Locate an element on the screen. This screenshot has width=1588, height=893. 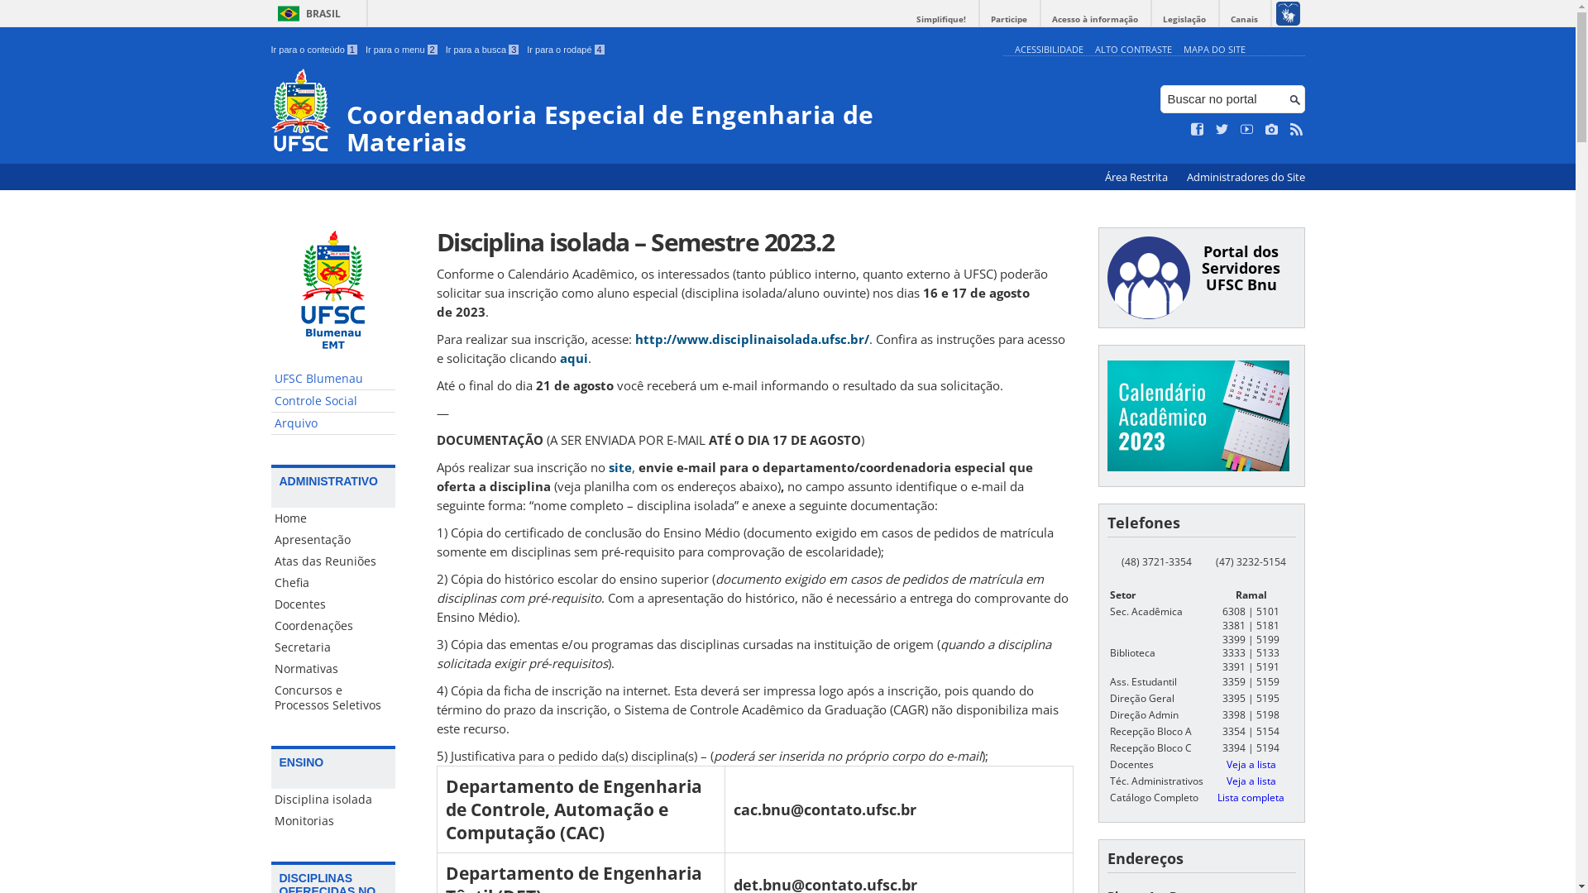
Secretaria is located at coordinates (333, 647).